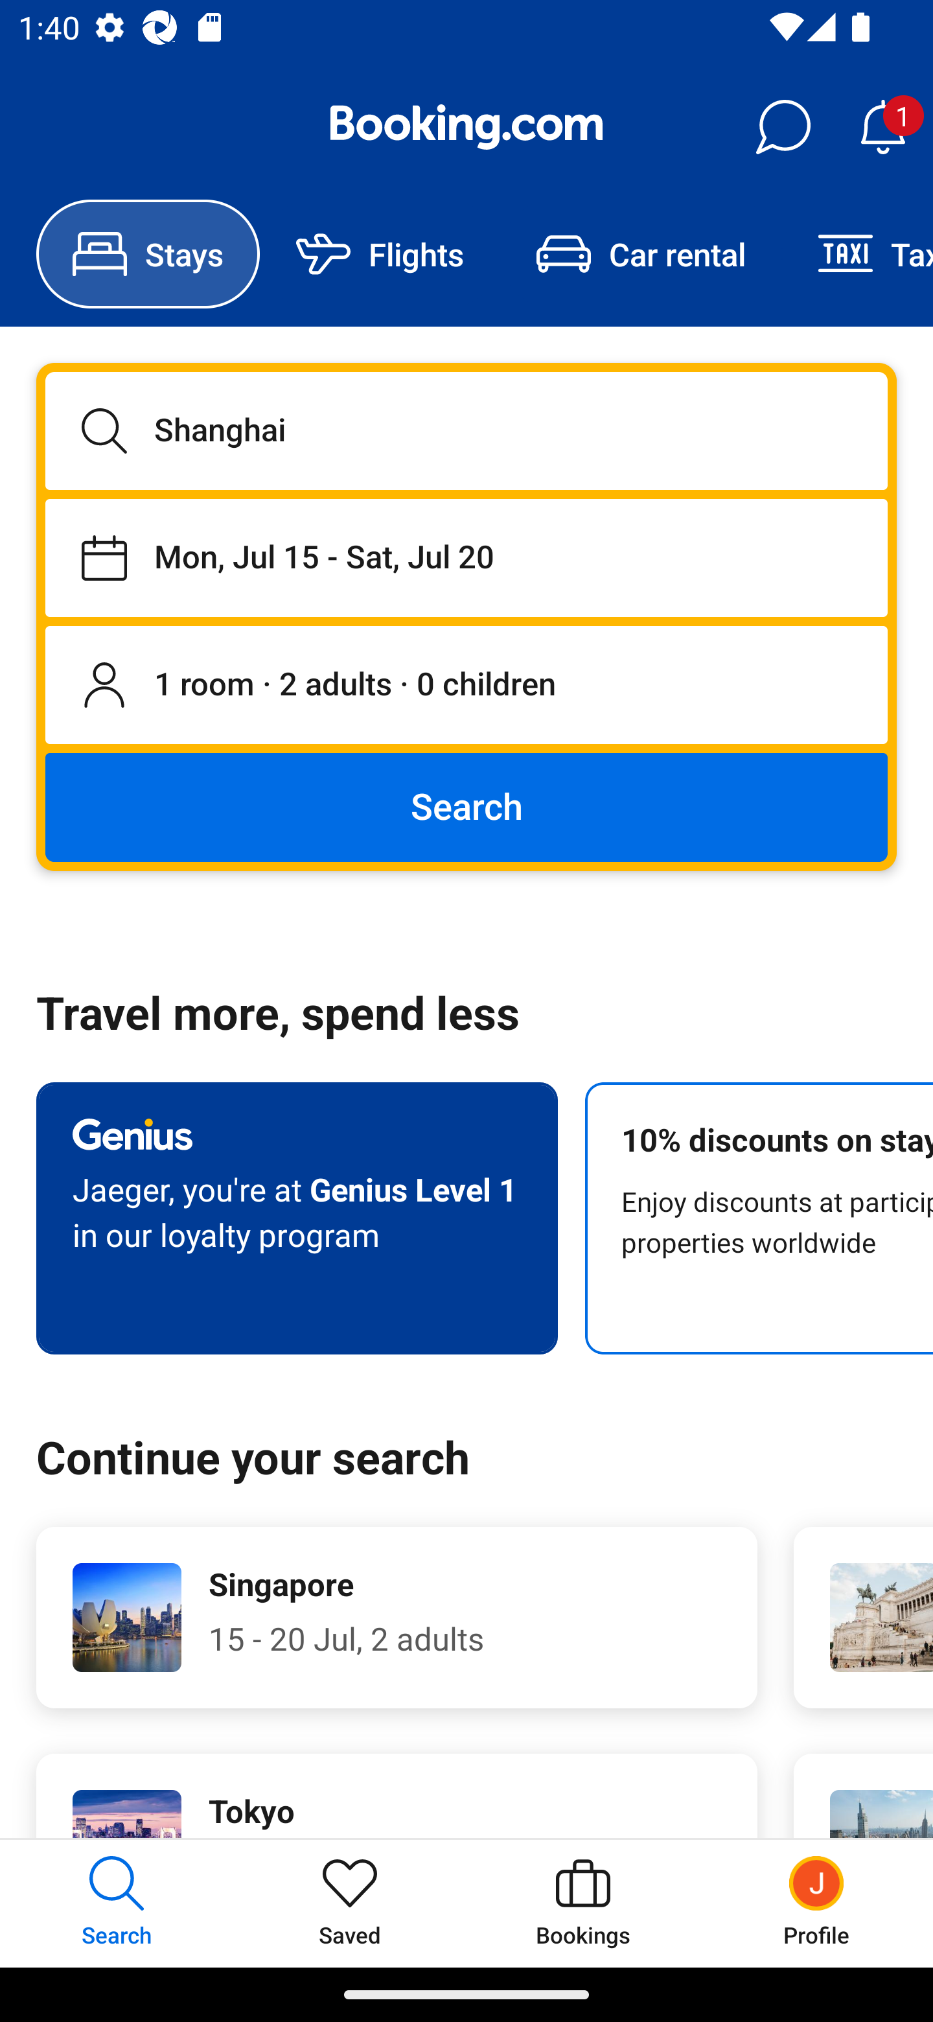  Describe the element at coordinates (466, 806) in the screenshot. I see `Search` at that location.